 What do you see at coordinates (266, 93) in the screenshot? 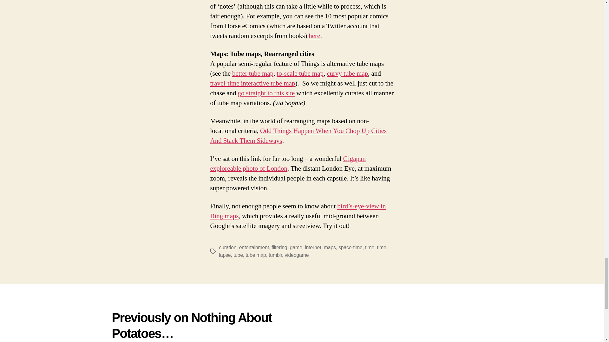
I see `go straight to this site` at bounding box center [266, 93].